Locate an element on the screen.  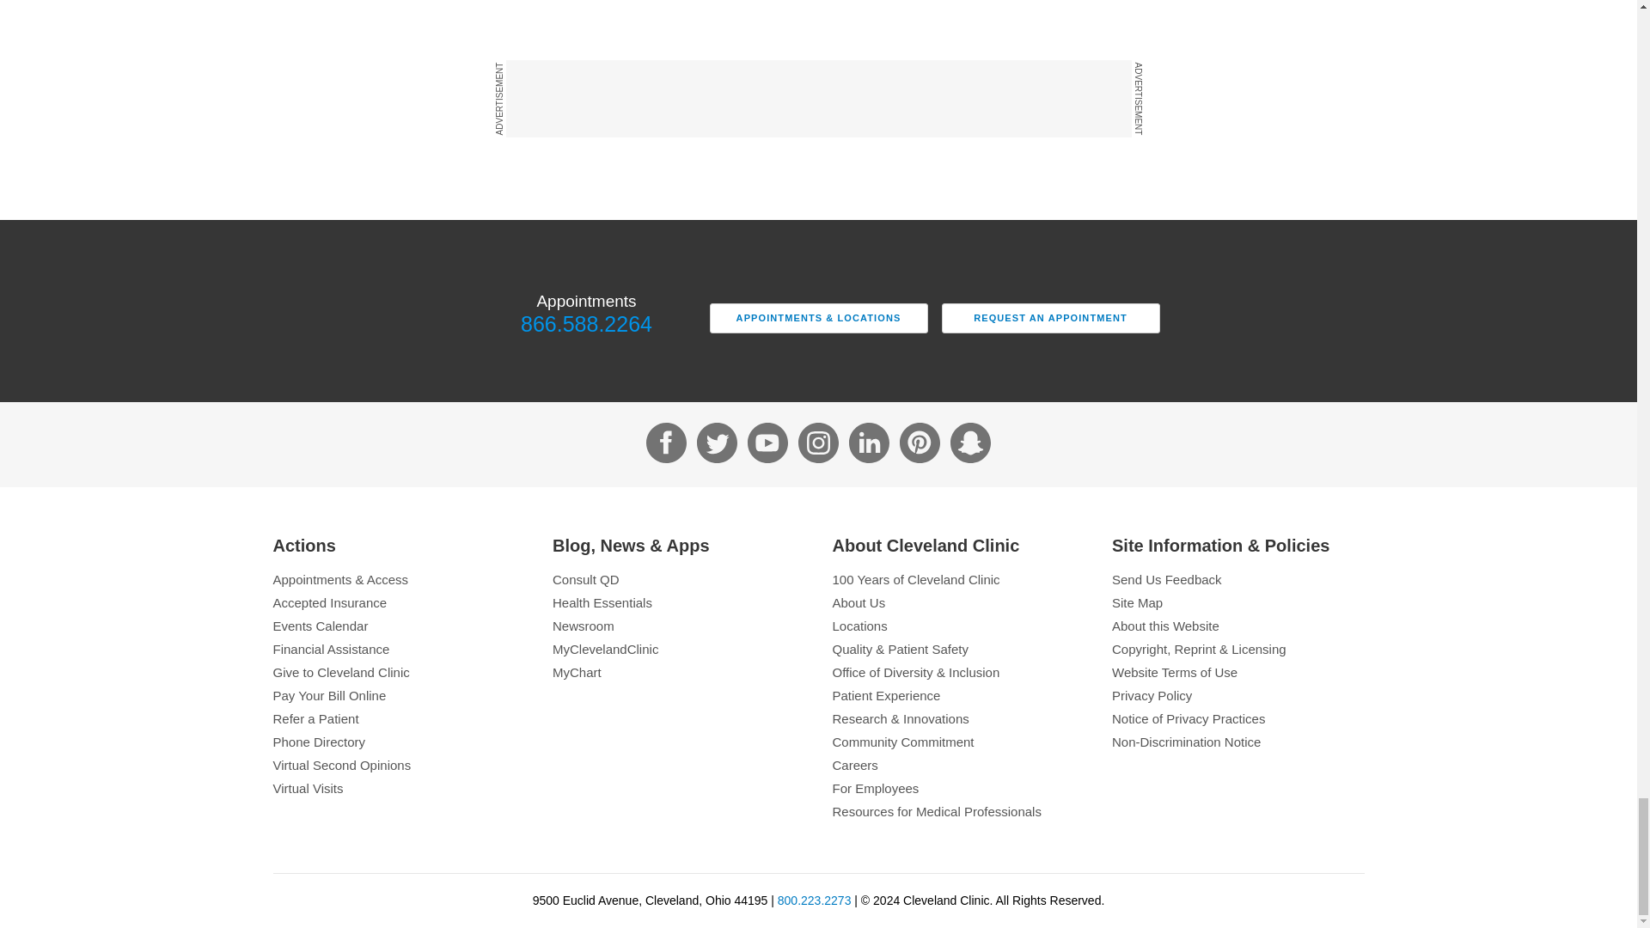
Appointments is located at coordinates (400, 579).